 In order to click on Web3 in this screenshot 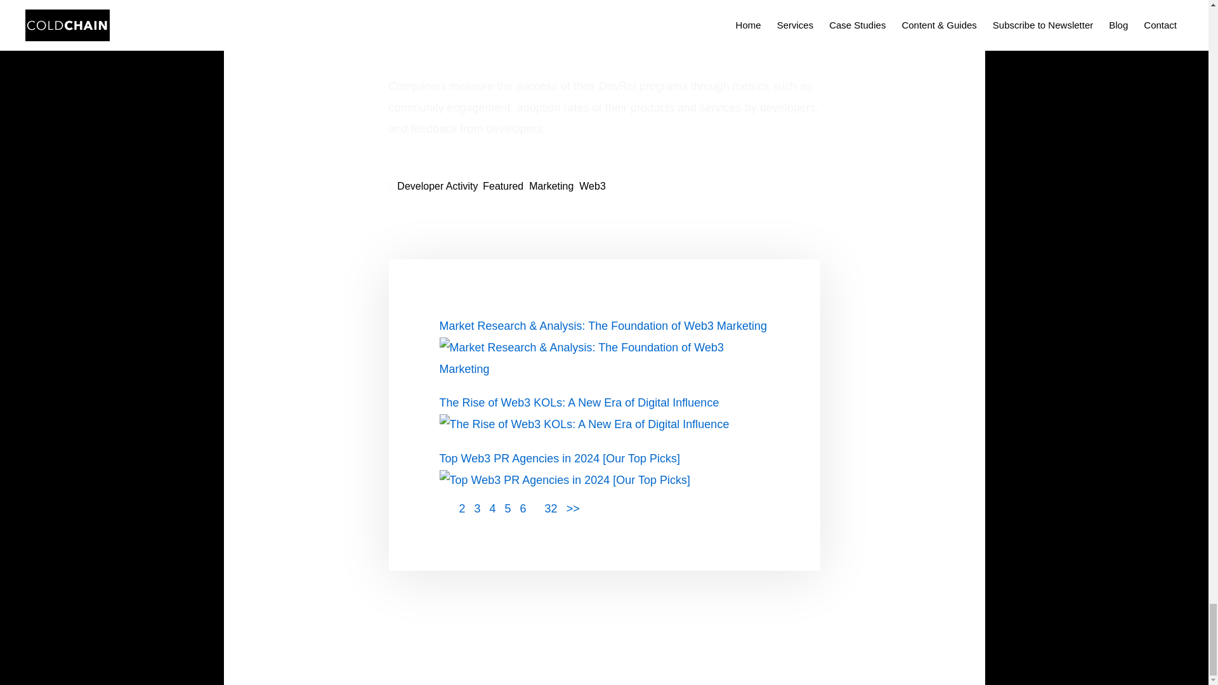, I will do `click(593, 186)`.